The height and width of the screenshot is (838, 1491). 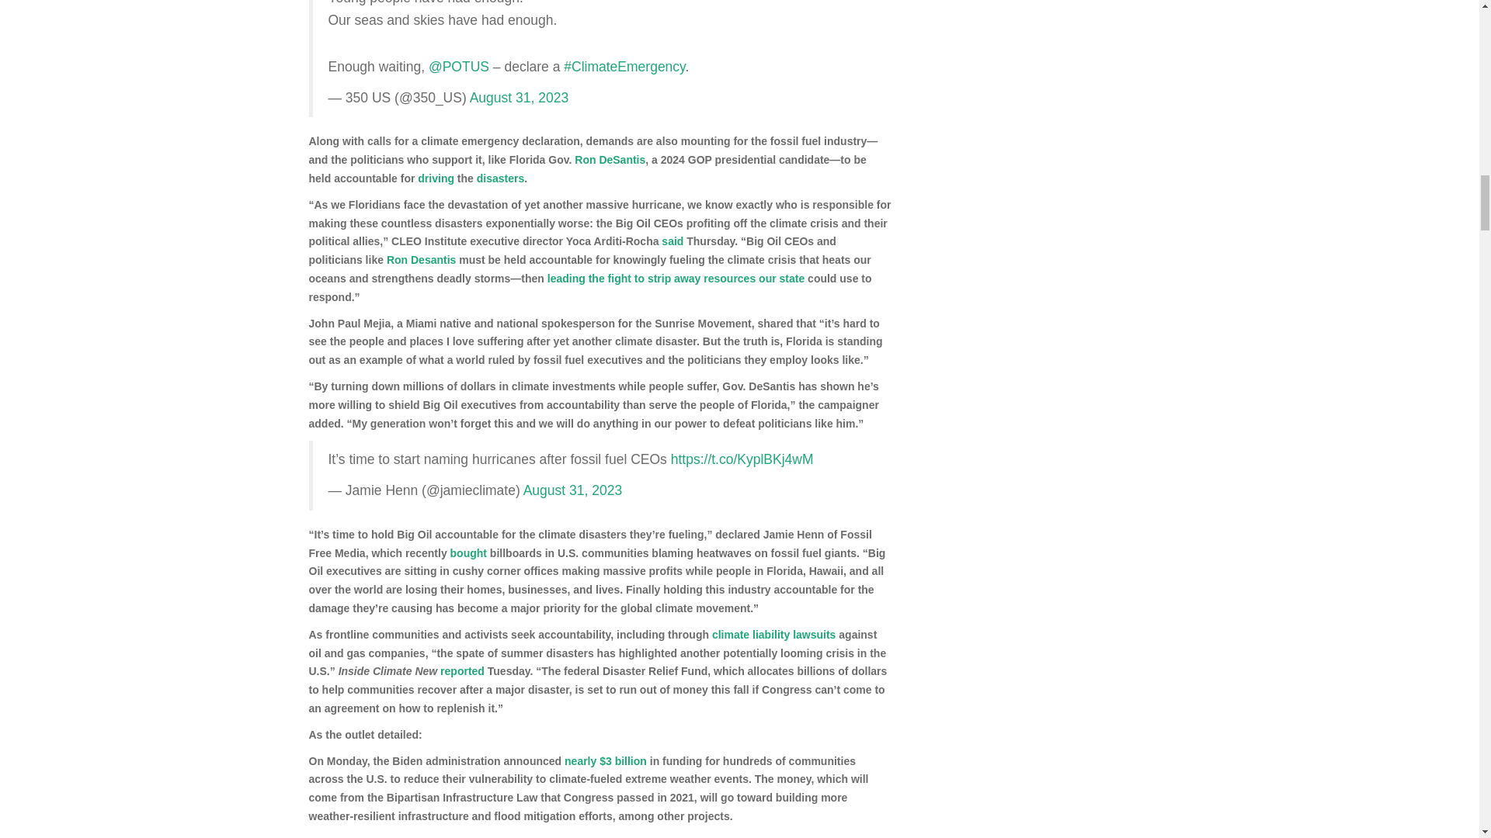 I want to click on August 31, 2023, so click(x=572, y=490).